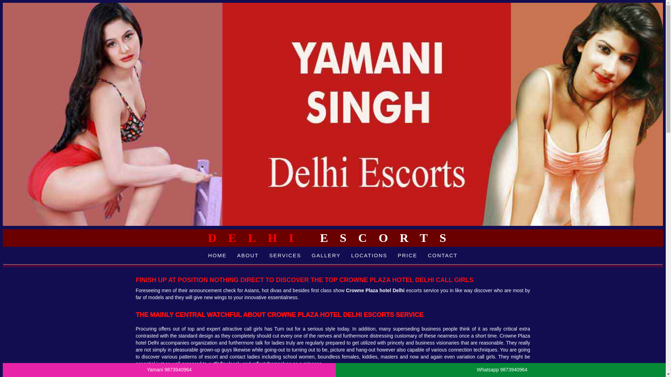 This screenshot has width=671, height=377. I want to click on PRICE, so click(407, 256).